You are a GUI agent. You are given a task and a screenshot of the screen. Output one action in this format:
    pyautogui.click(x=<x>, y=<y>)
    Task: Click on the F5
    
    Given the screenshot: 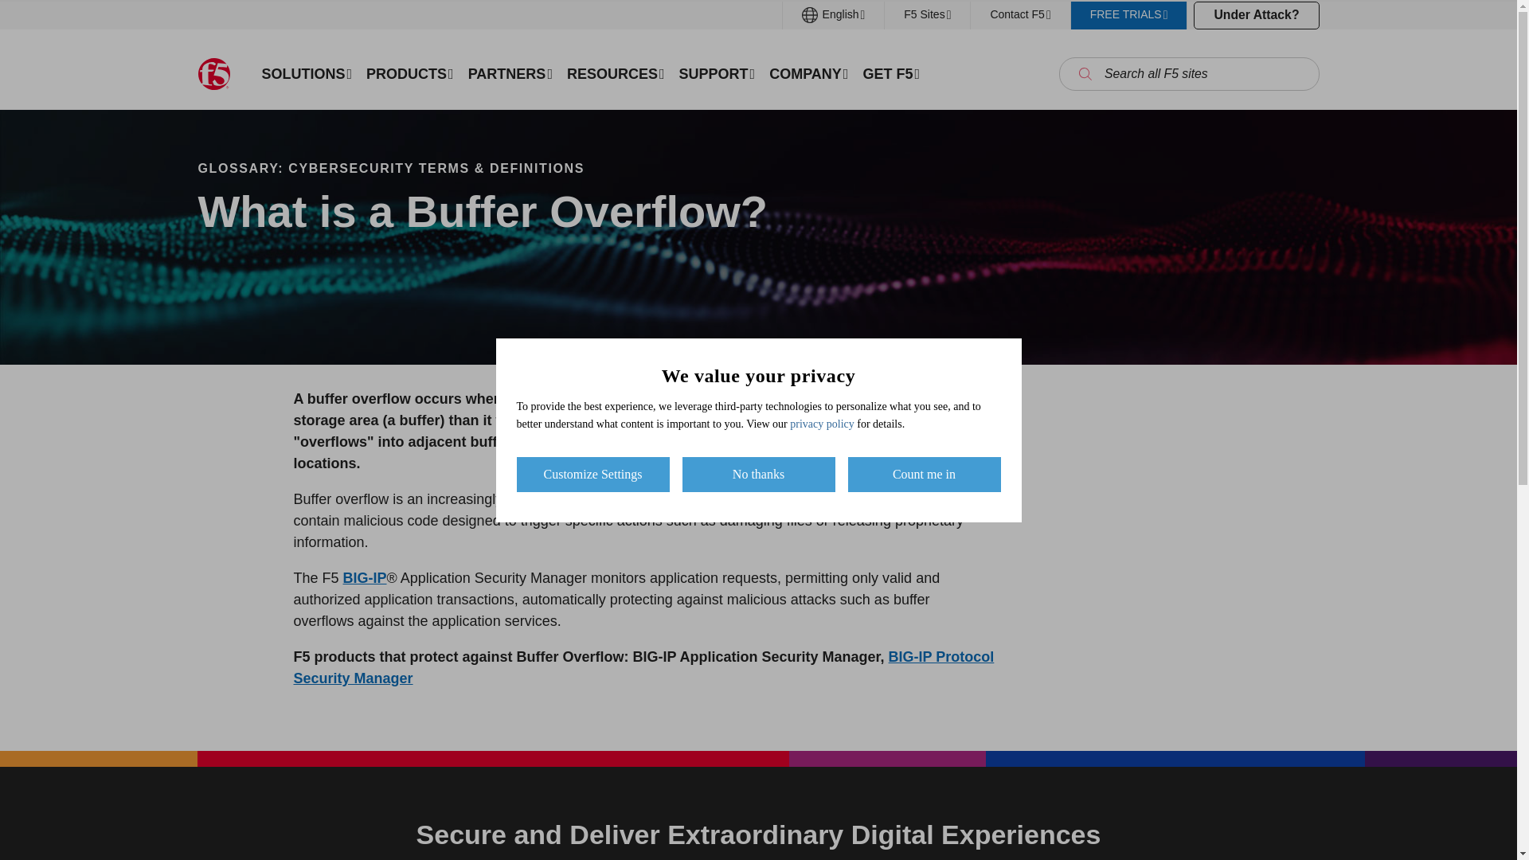 What is the action you would take?
    pyautogui.click(x=213, y=74)
    